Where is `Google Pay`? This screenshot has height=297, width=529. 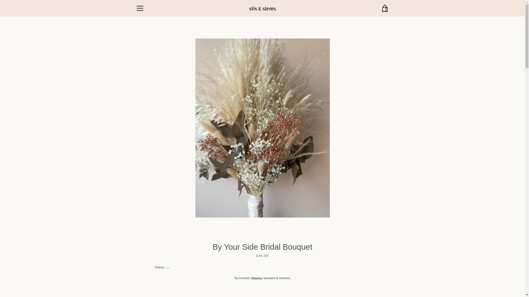 Google Pay is located at coordinates (371, 274).